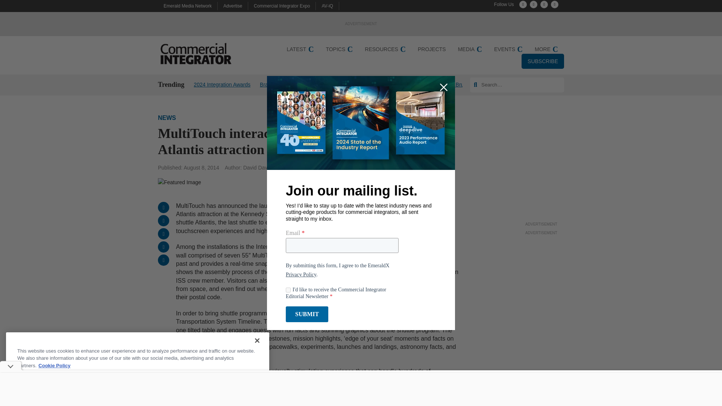 This screenshot has width=722, height=406. What do you see at coordinates (533, 5) in the screenshot?
I see `Follow on Facebook` at bounding box center [533, 5].